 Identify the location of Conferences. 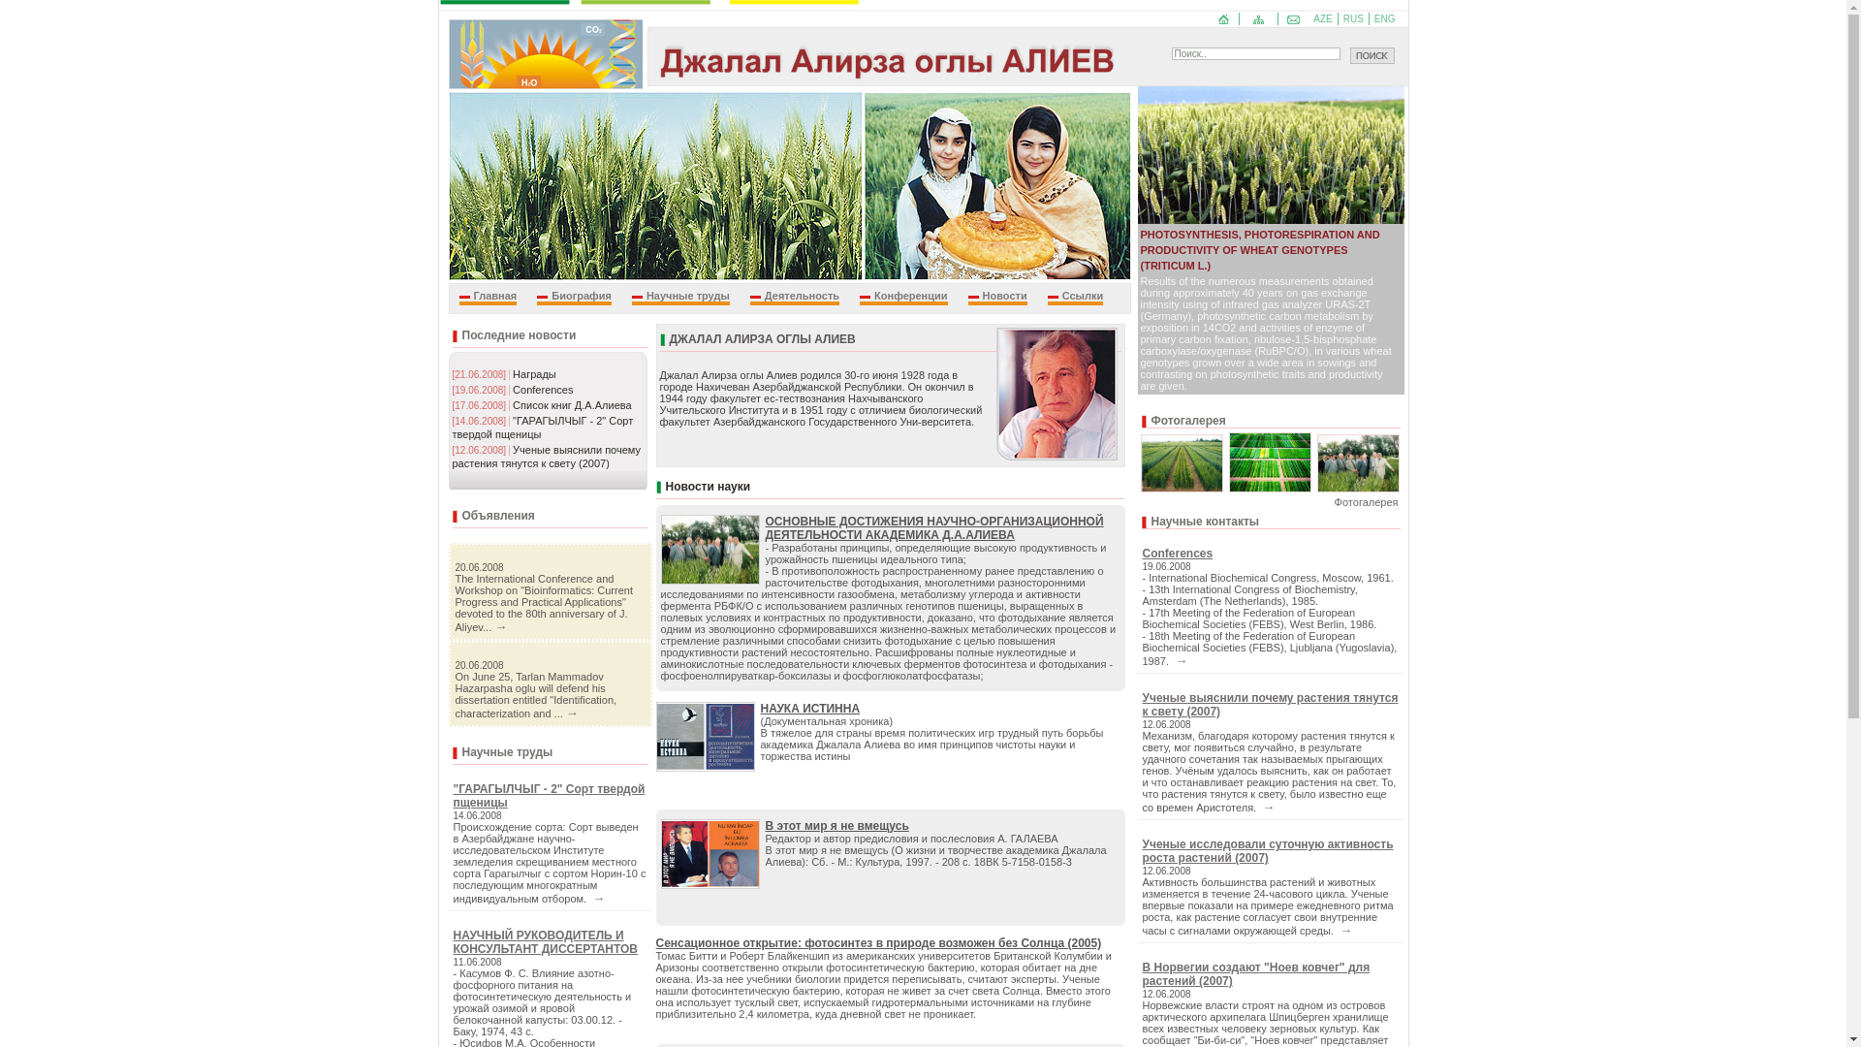
(543, 390).